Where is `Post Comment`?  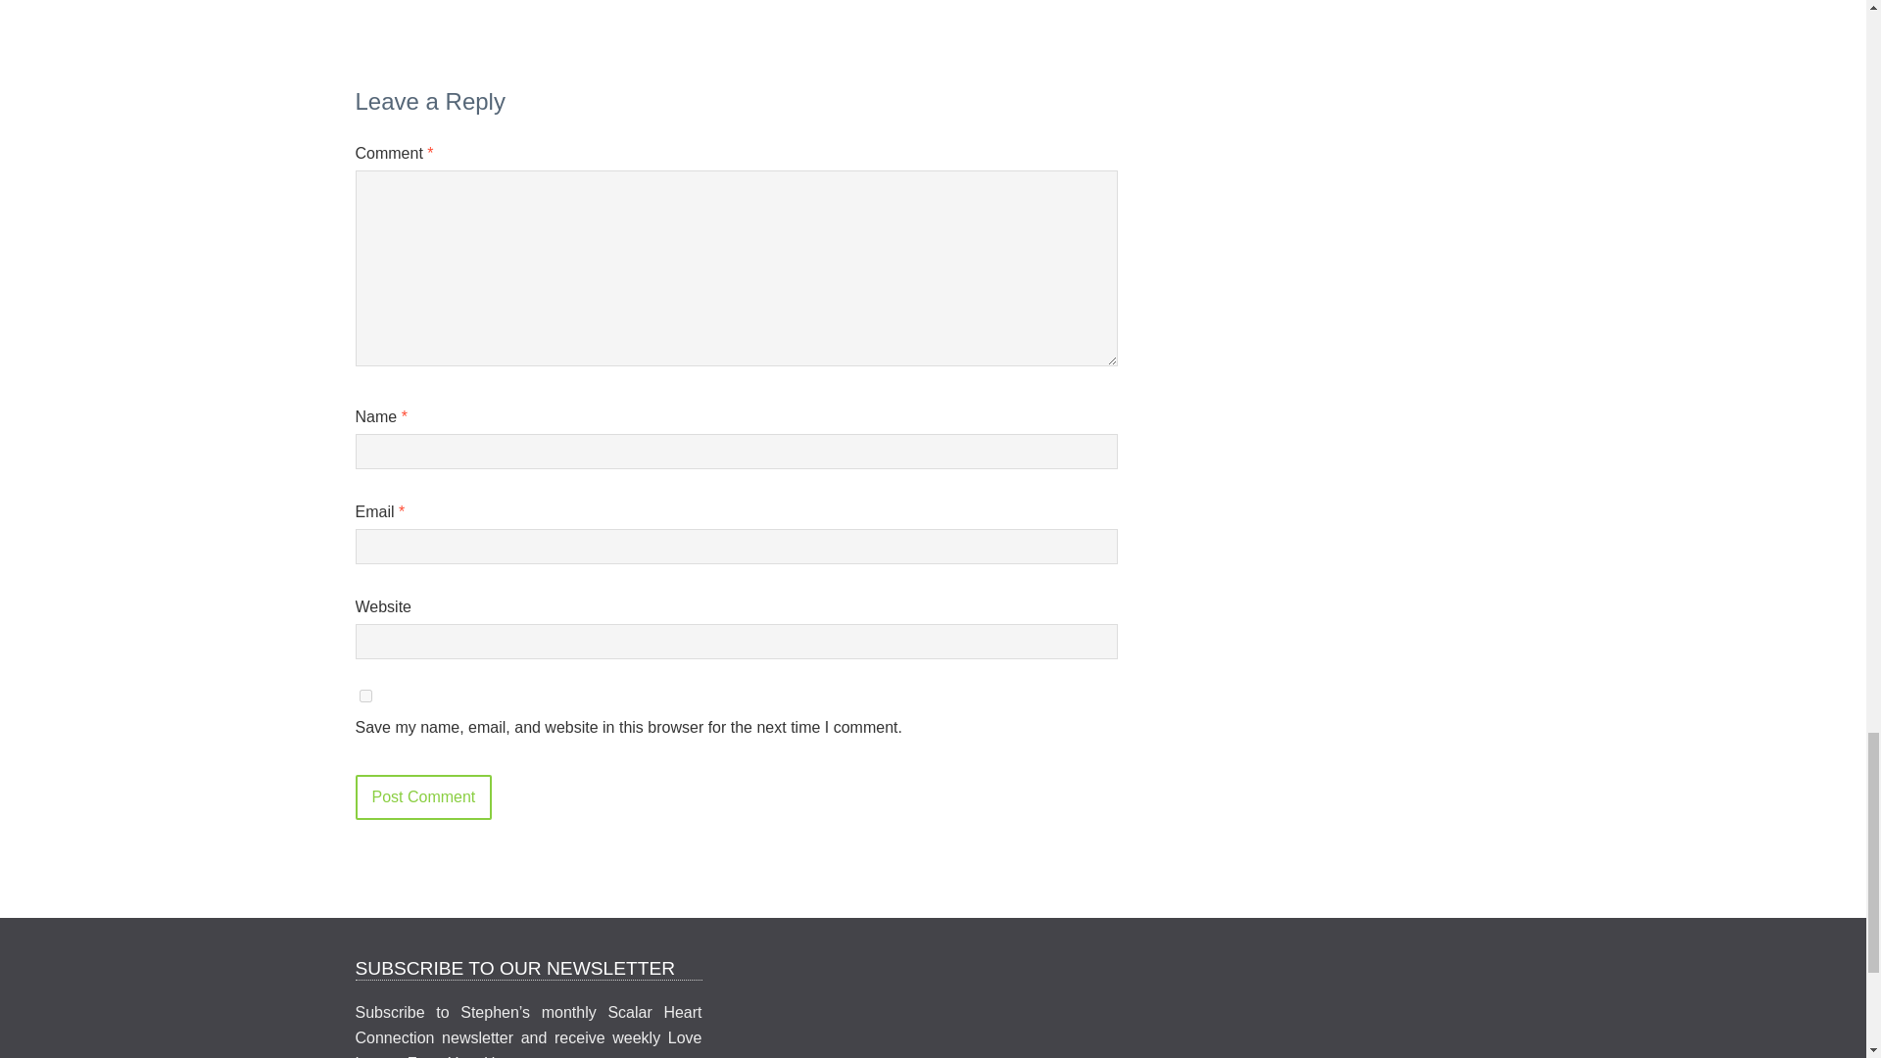 Post Comment is located at coordinates (423, 797).